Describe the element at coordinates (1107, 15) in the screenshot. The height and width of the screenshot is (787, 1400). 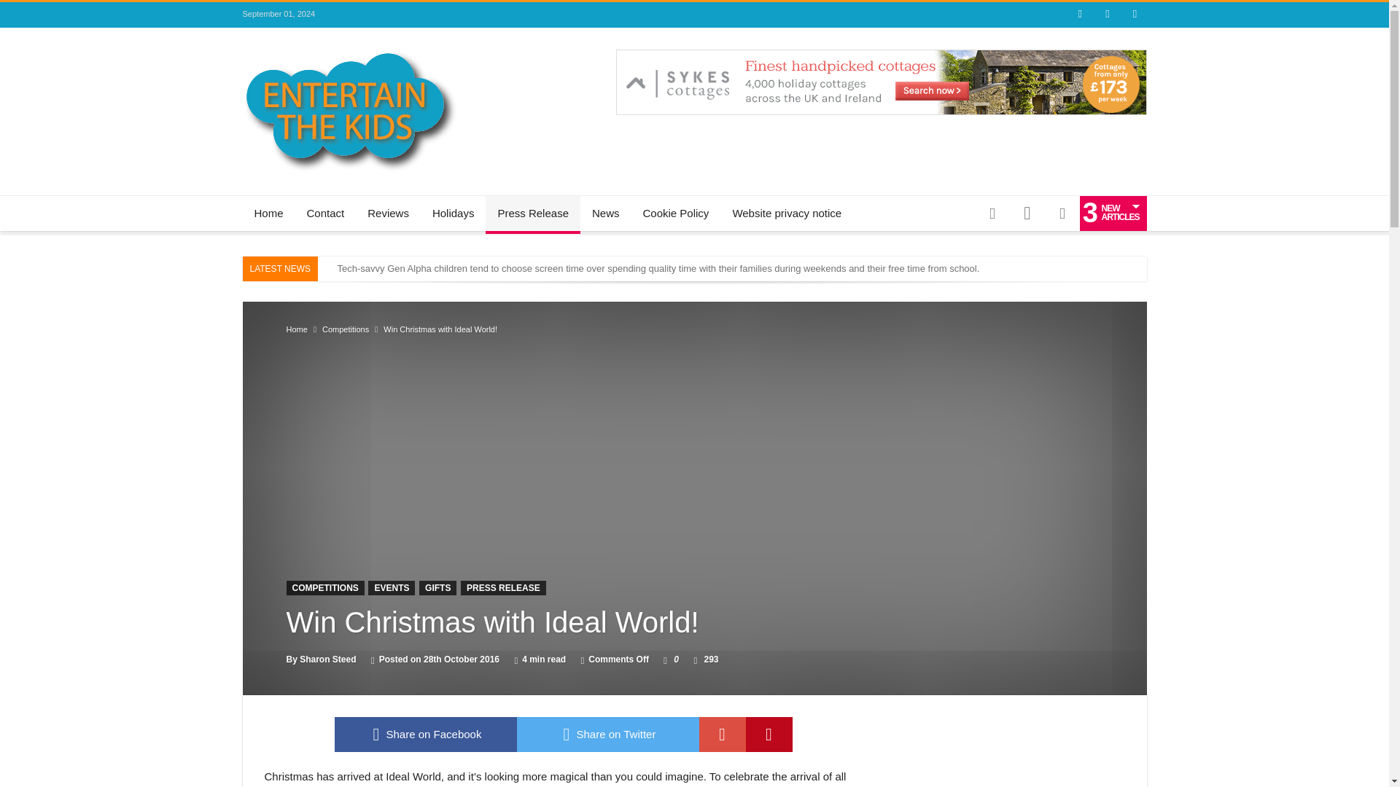
I see `Twitter` at that location.